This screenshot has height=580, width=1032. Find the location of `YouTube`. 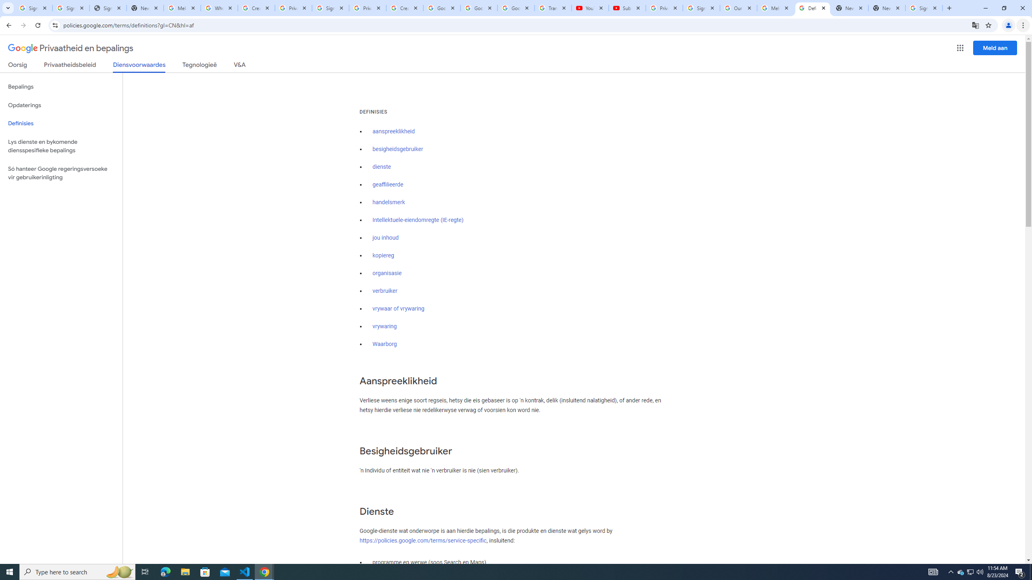

YouTube is located at coordinates (590, 8).